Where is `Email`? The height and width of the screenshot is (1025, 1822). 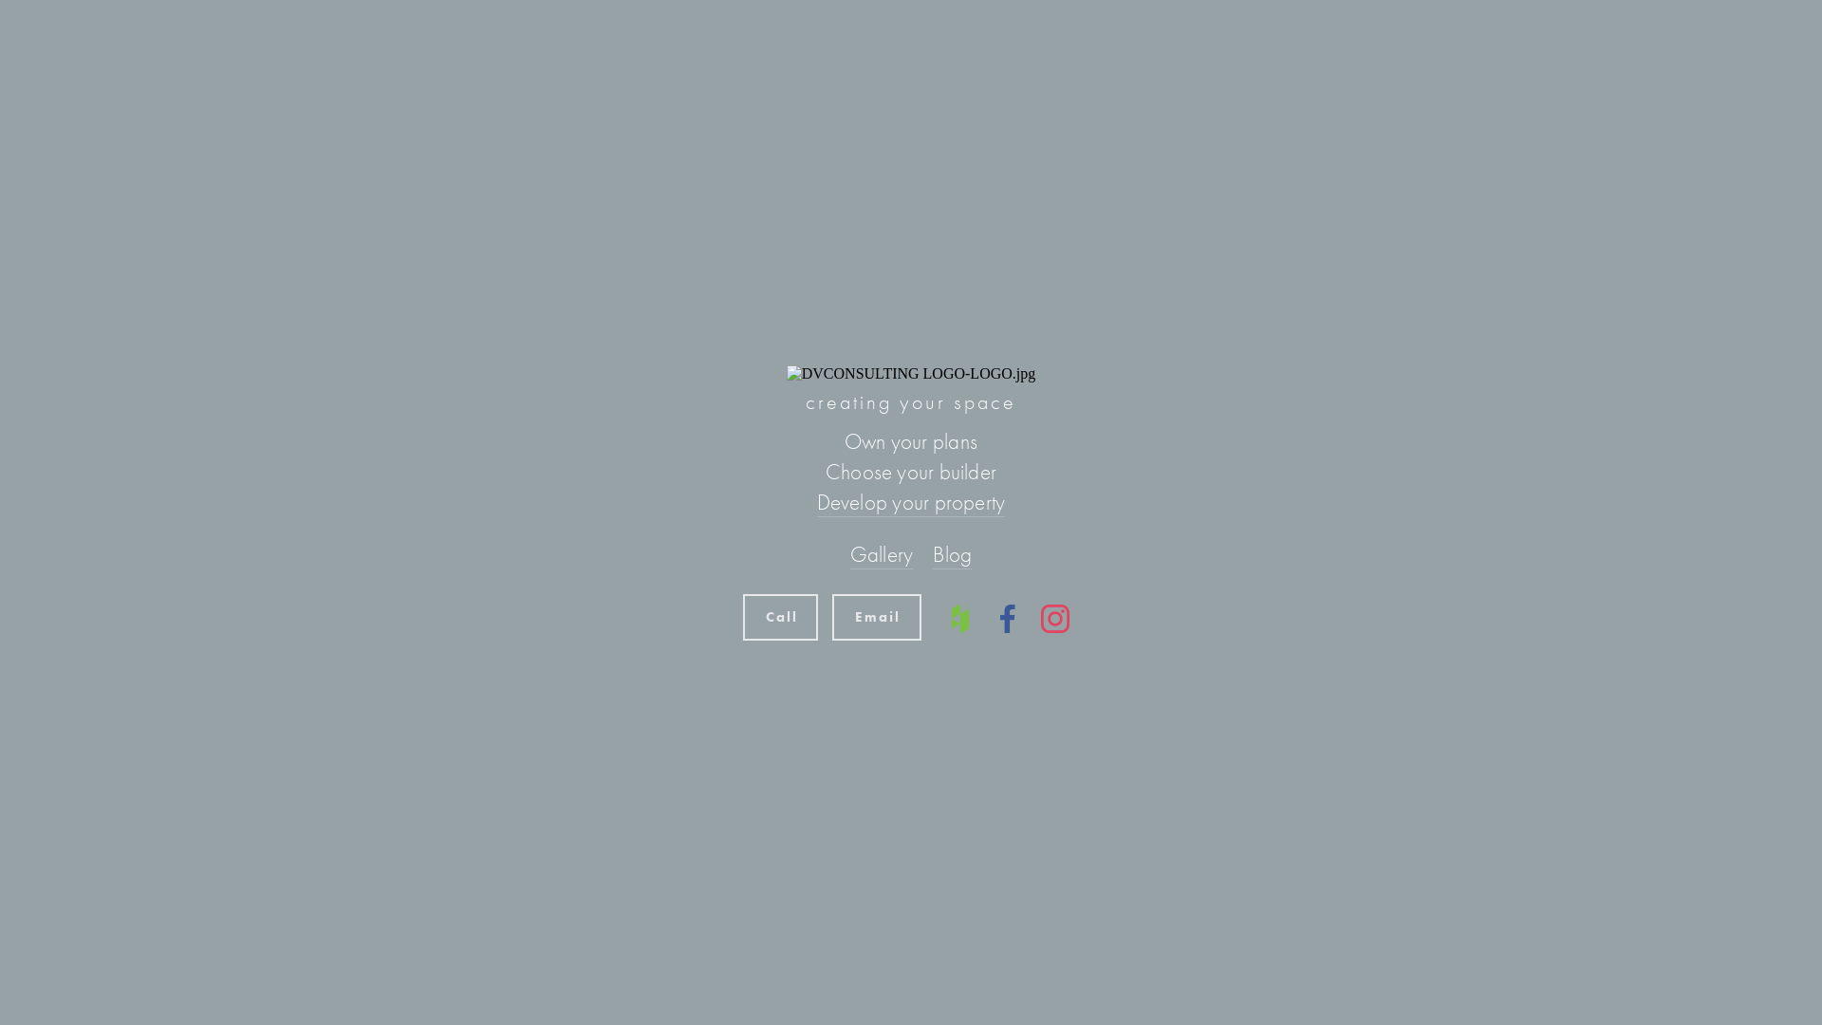 Email is located at coordinates (877, 617).